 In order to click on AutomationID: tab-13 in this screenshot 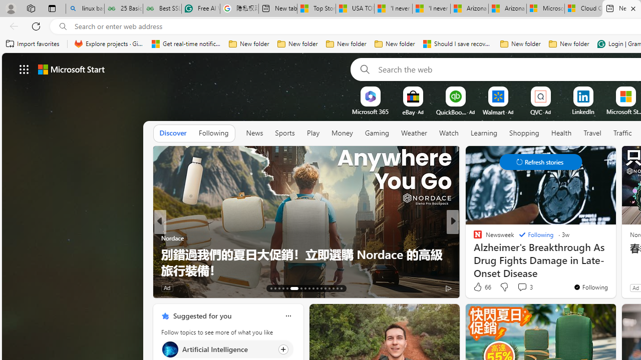, I will do `click(271, 288)`.